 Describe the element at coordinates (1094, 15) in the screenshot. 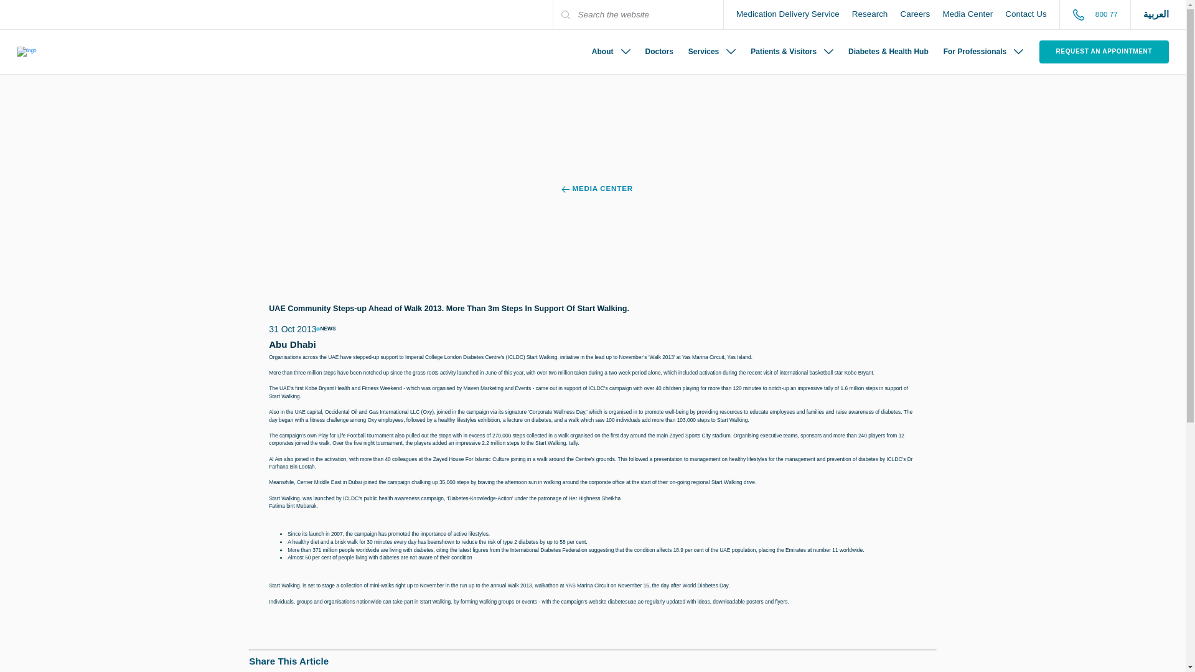

I see `800 77` at that location.